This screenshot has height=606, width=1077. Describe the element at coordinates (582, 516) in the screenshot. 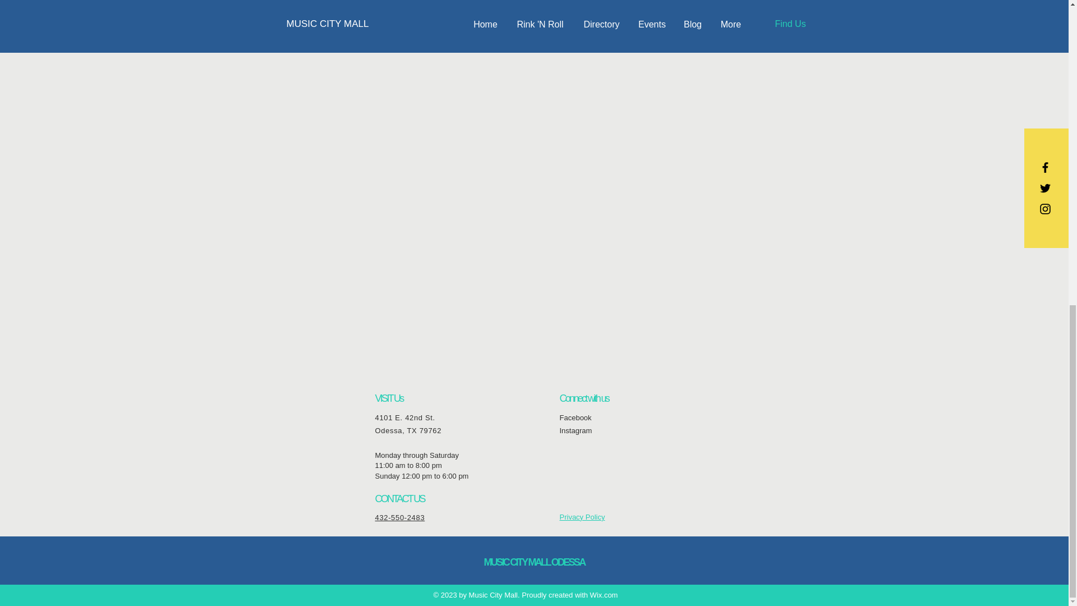

I see `Privacy Policy` at that location.